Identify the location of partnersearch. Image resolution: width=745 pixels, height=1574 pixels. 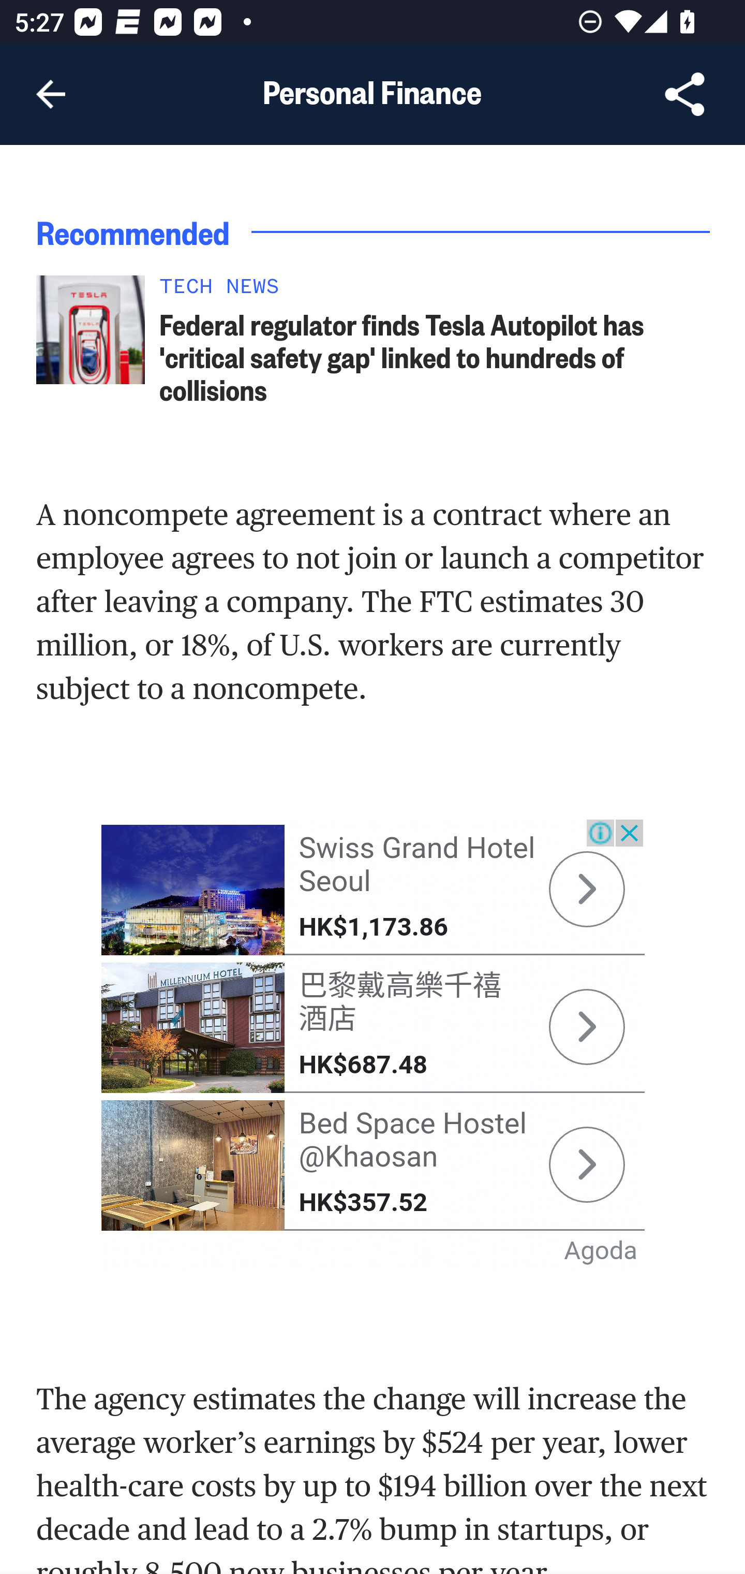
(587, 1165).